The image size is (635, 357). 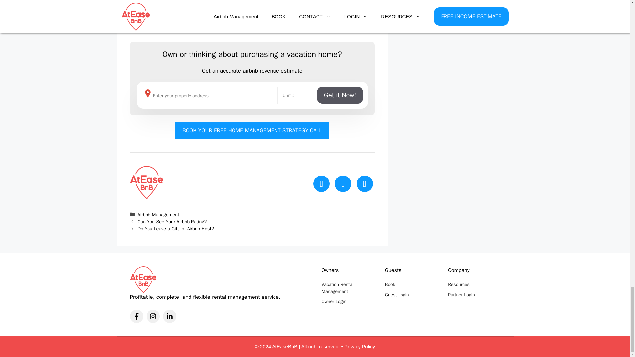 I want to click on Airbnb Management, so click(x=158, y=214).